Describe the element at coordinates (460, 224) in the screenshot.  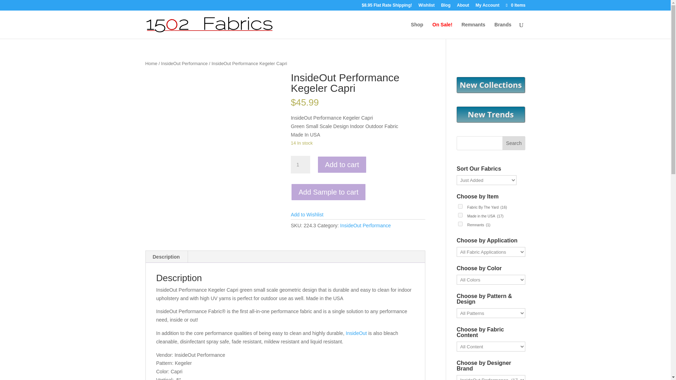
I see `remnants` at that location.